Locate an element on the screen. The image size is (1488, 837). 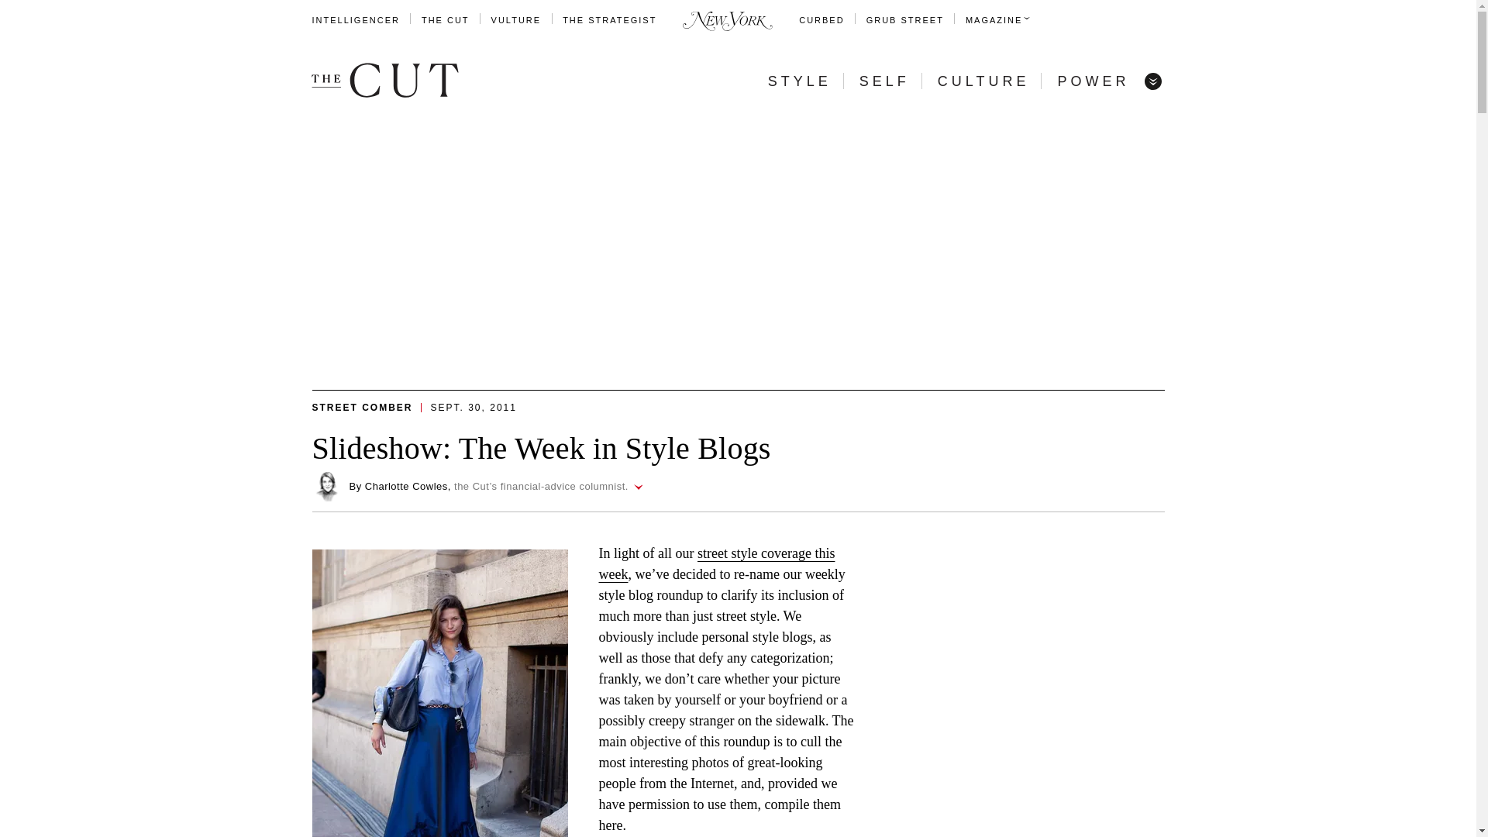
POWER is located at coordinates (1093, 81).